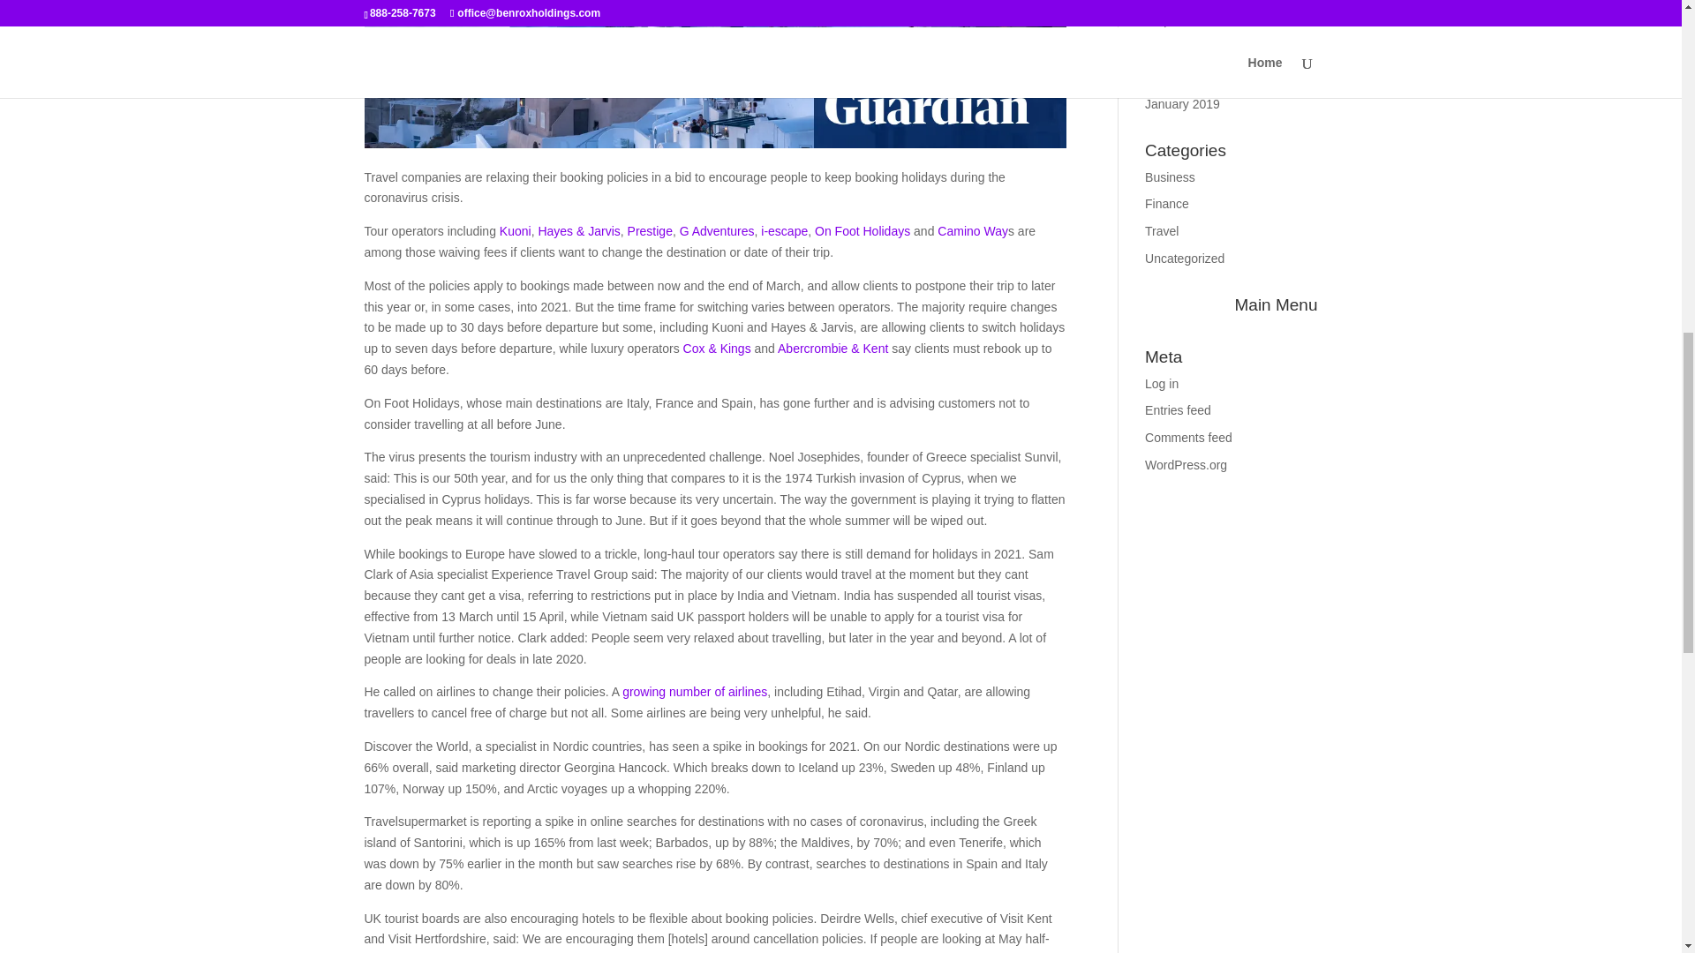 This screenshot has height=953, width=1695. Describe the element at coordinates (516, 231) in the screenshot. I see `Kuoni` at that location.